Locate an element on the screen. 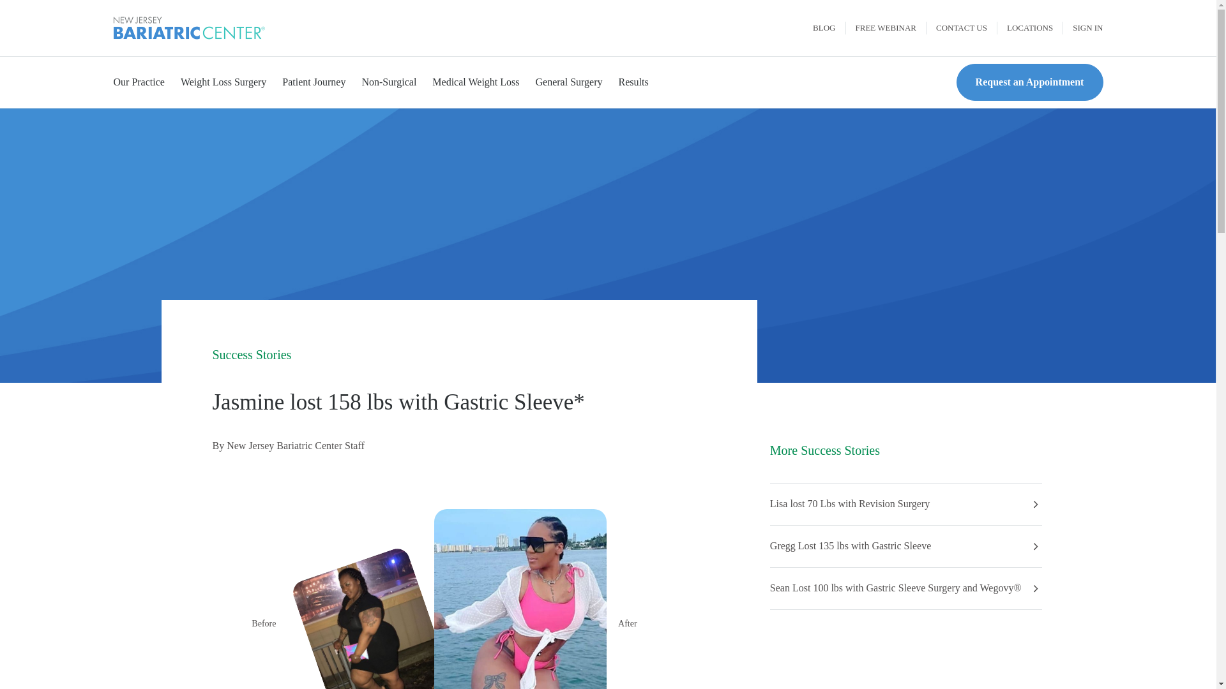 This screenshot has height=689, width=1226. CONTACT US is located at coordinates (962, 28).